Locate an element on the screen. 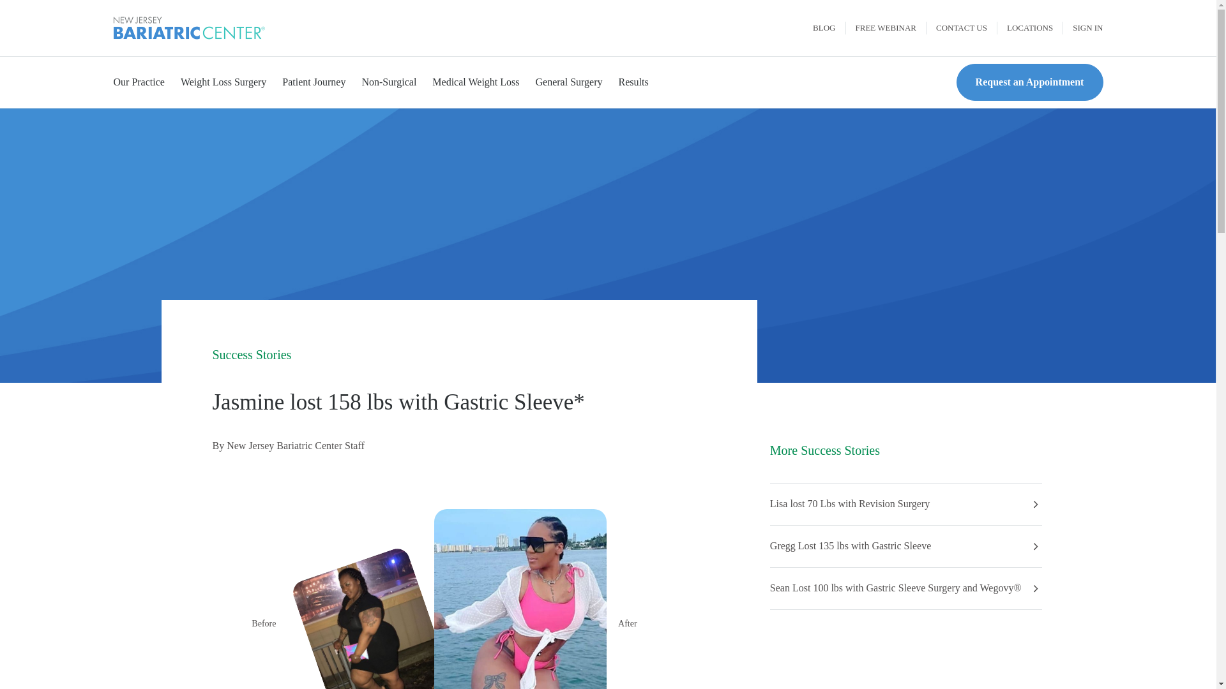 This screenshot has height=689, width=1226. CONTACT US is located at coordinates (962, 28).